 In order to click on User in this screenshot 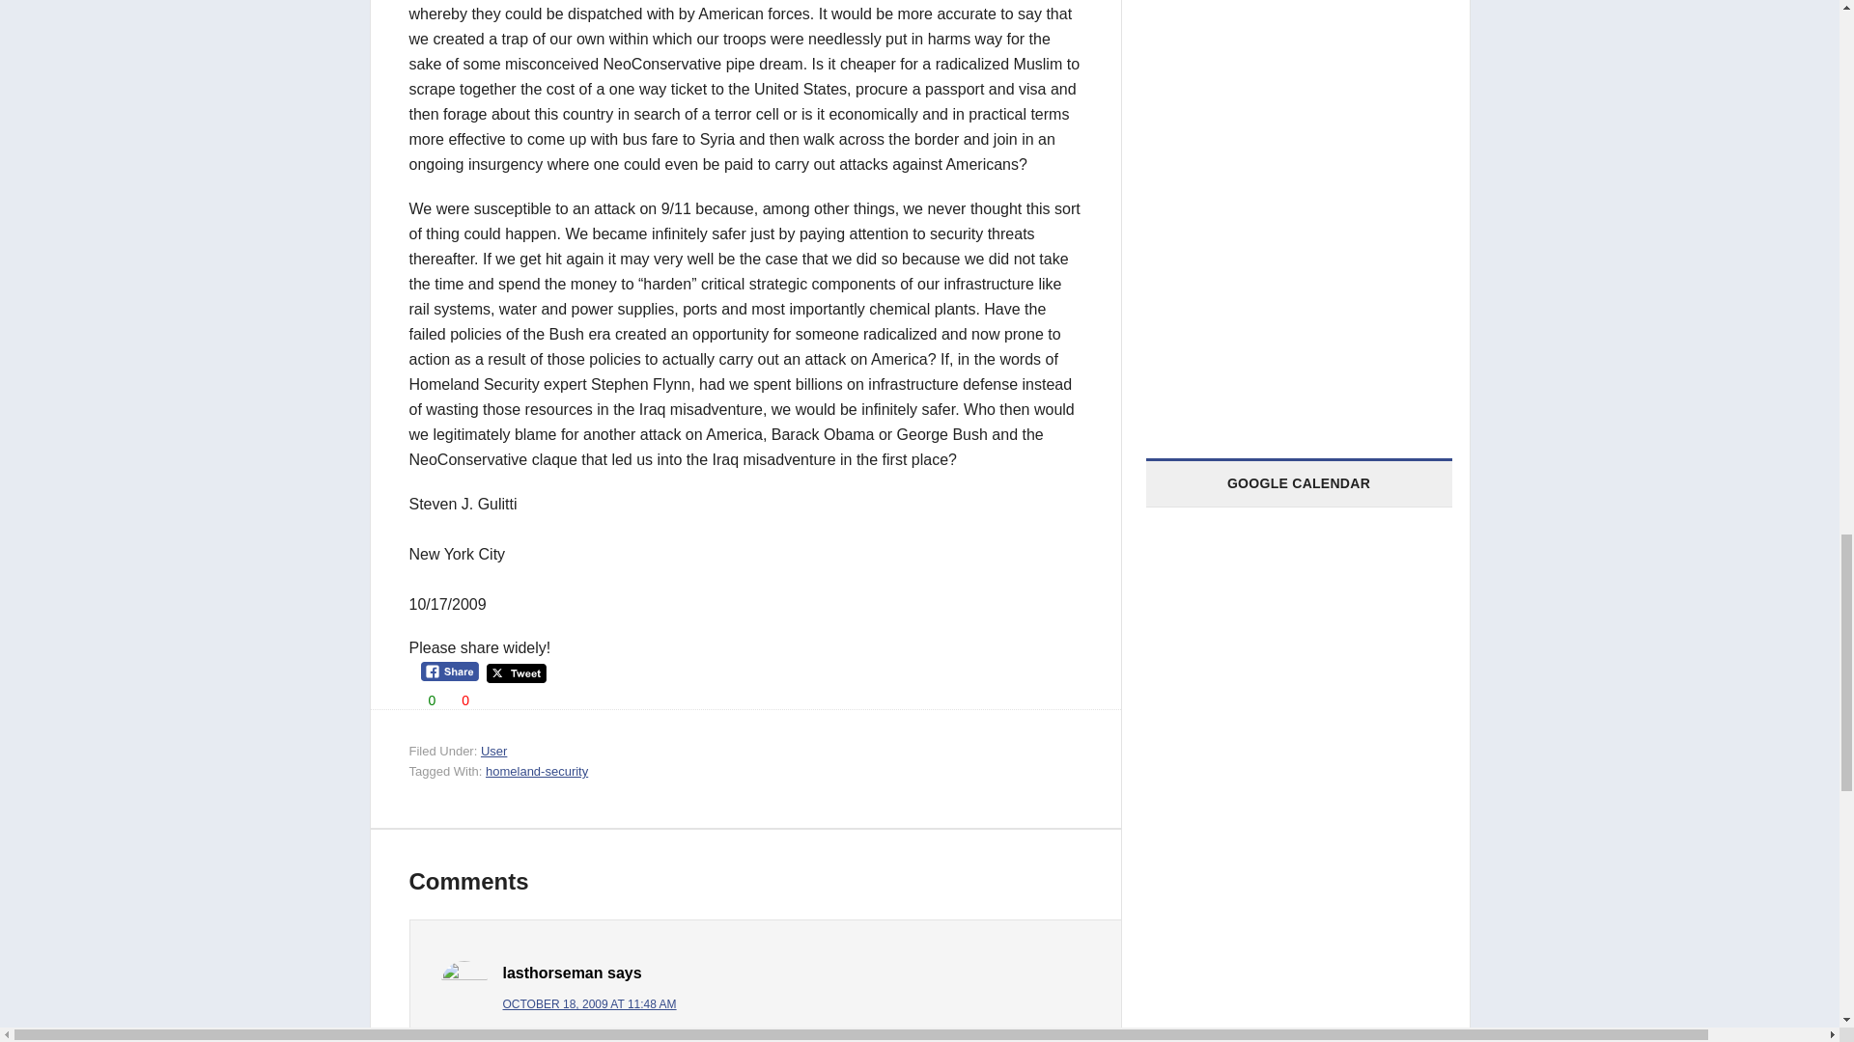, I will do `click(492, 751)`.